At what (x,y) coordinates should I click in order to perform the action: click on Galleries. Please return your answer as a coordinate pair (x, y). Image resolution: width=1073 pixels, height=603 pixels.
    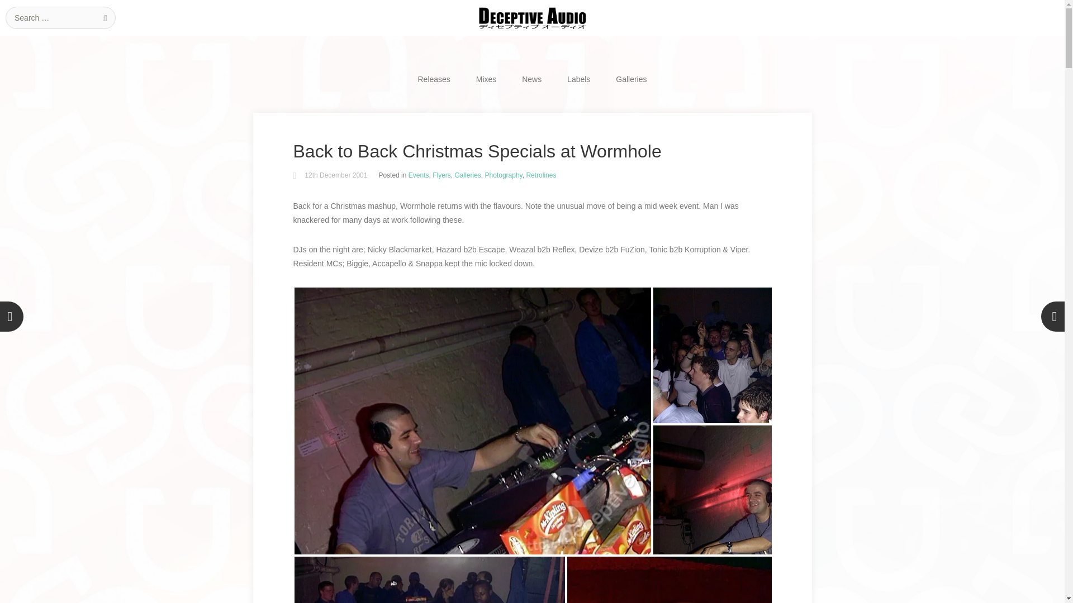
    Looking at the image, I should click on (468, 175).